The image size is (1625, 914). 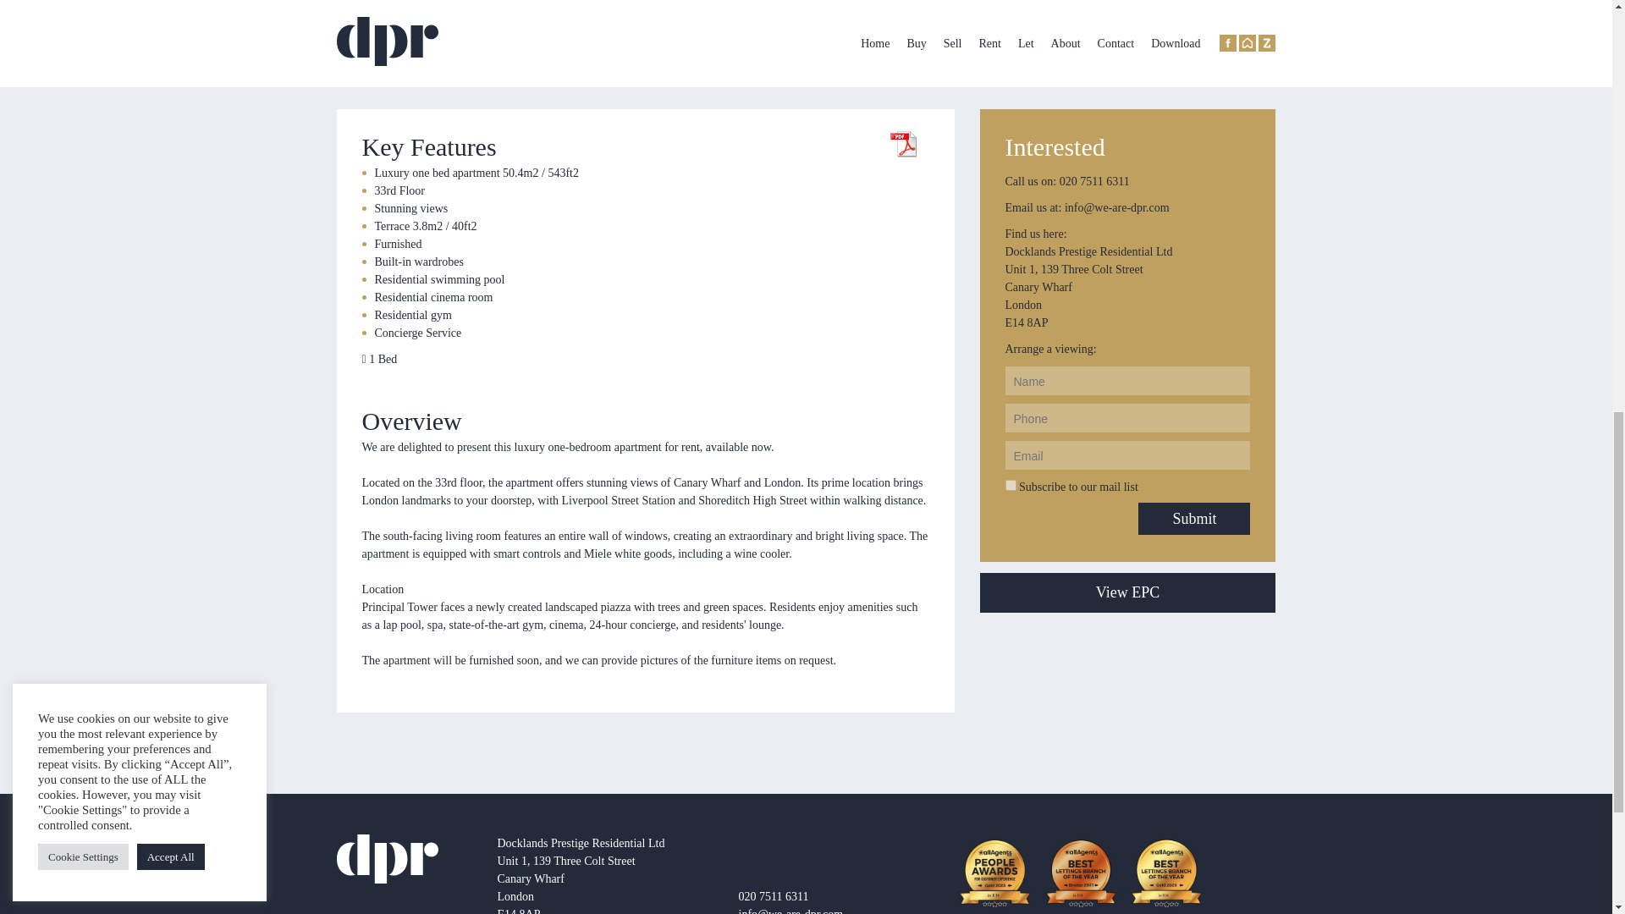 I want to click on View PDF, so click(x=903, y=144).